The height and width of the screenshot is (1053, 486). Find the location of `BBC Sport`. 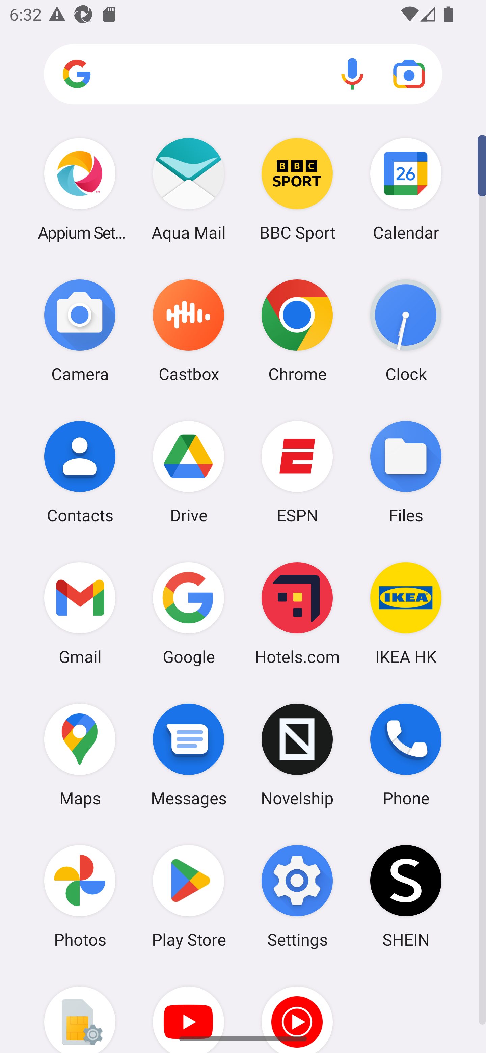

BBC Sport is located at coordinates (297, 189).